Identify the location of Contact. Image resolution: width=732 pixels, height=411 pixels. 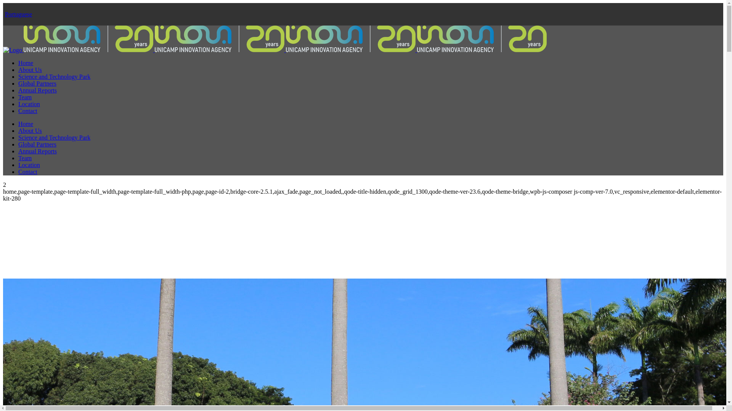
(28, 172).